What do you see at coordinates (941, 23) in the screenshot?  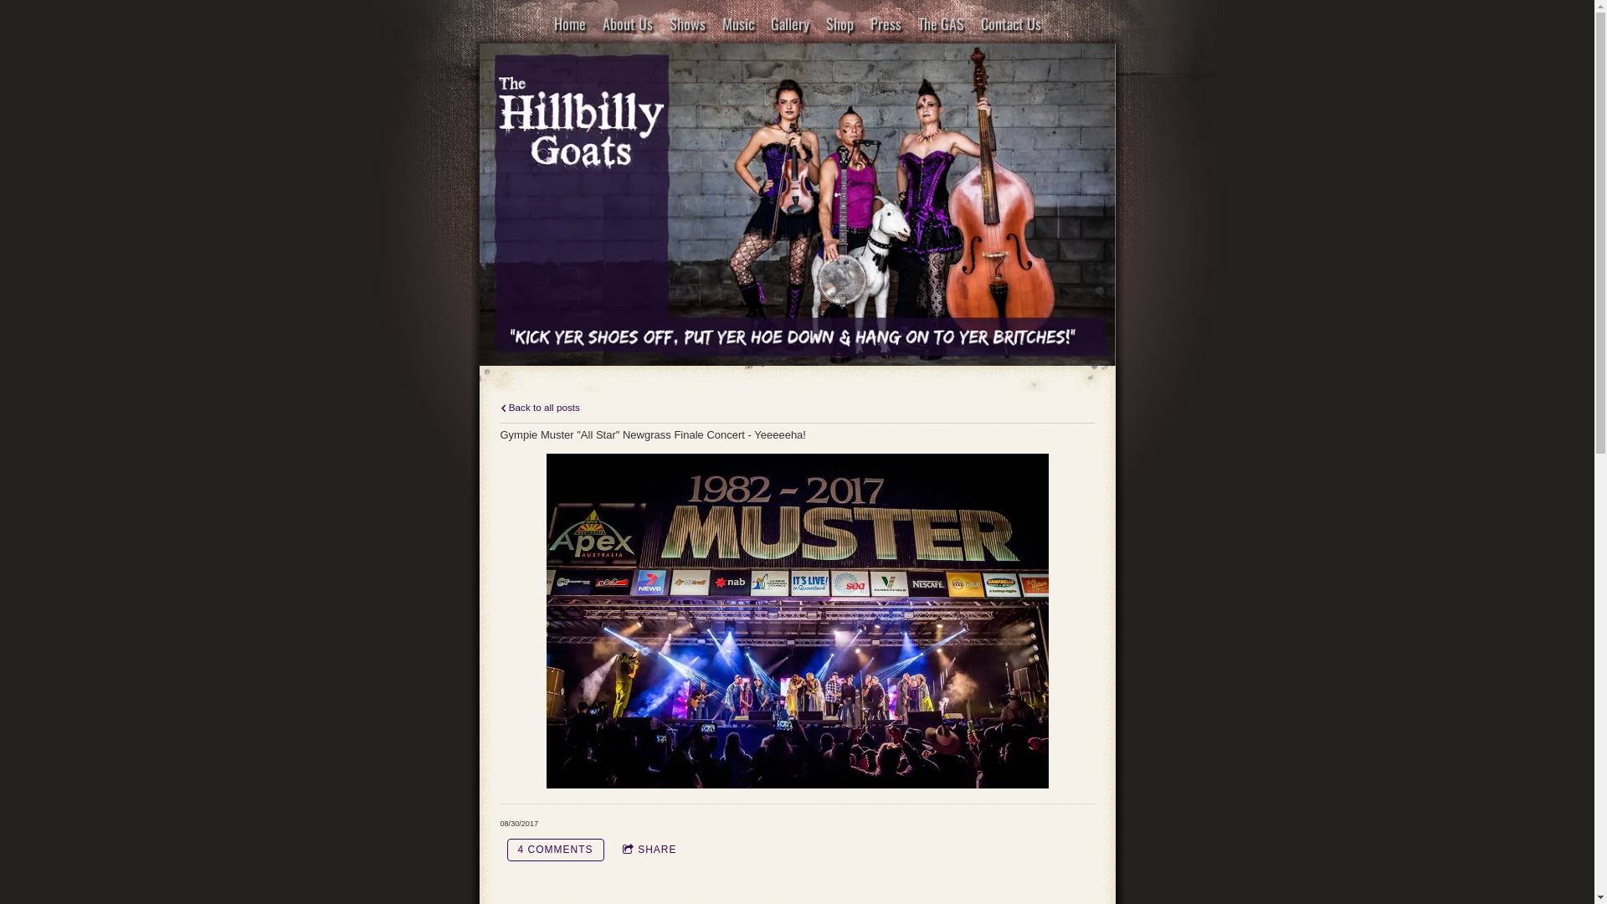 I see `The GAS` at bounding box center [941, 23].